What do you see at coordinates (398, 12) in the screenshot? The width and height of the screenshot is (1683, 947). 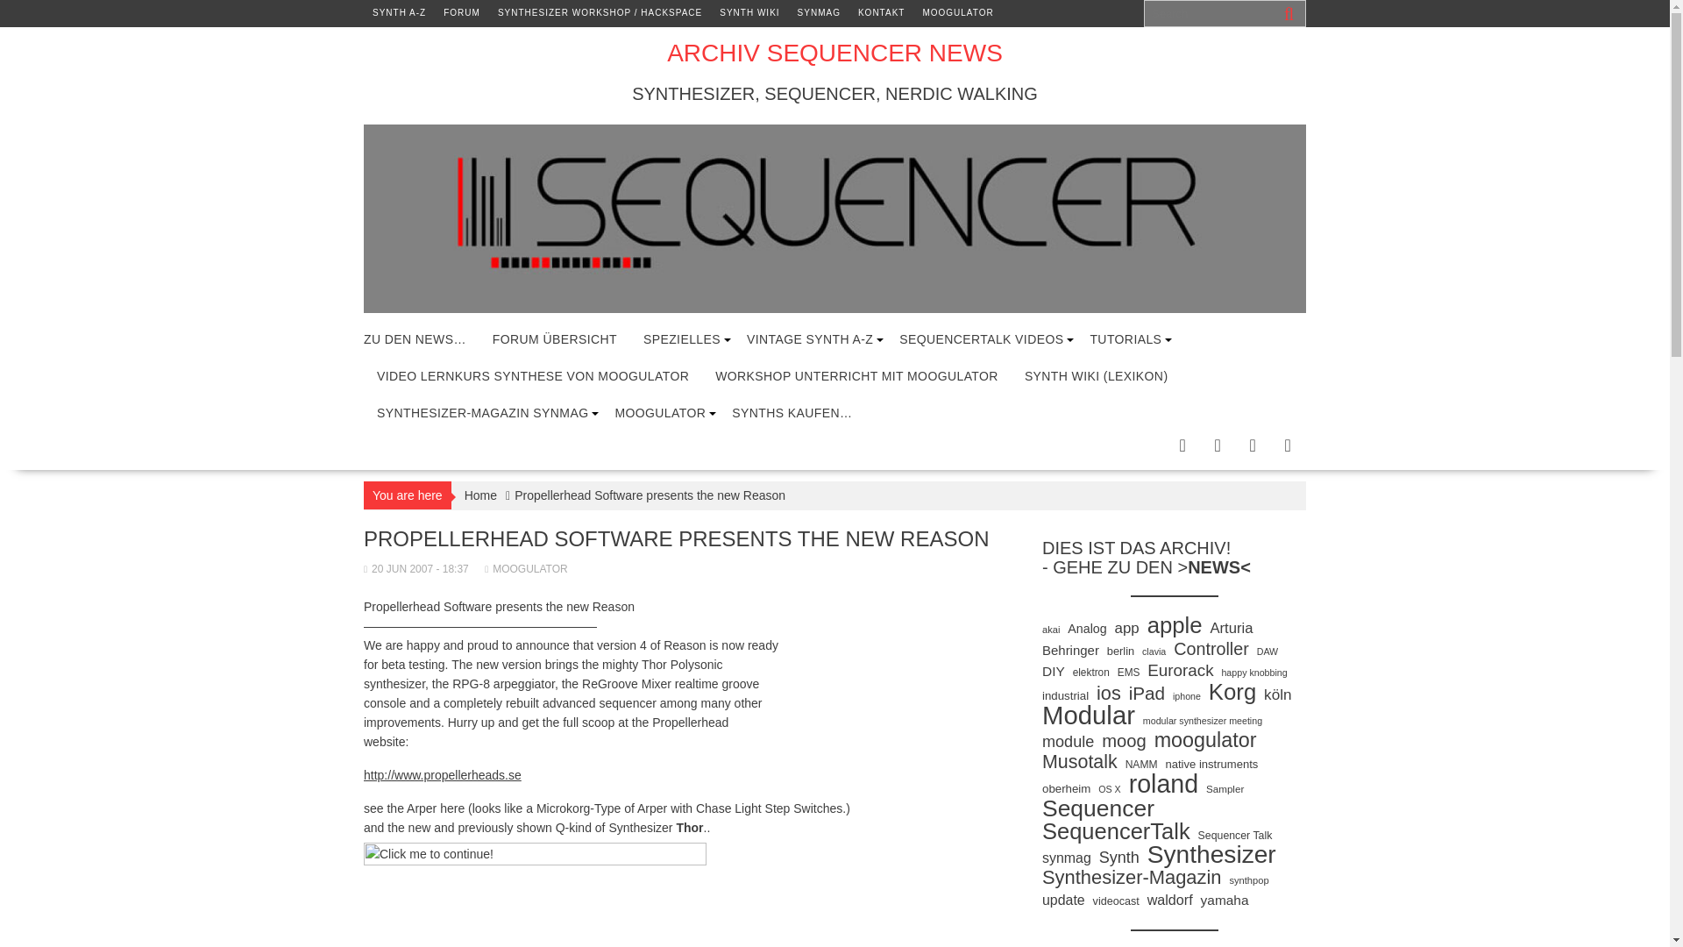 I see `SYNTH A-Z` at bounding box center [398, 12].